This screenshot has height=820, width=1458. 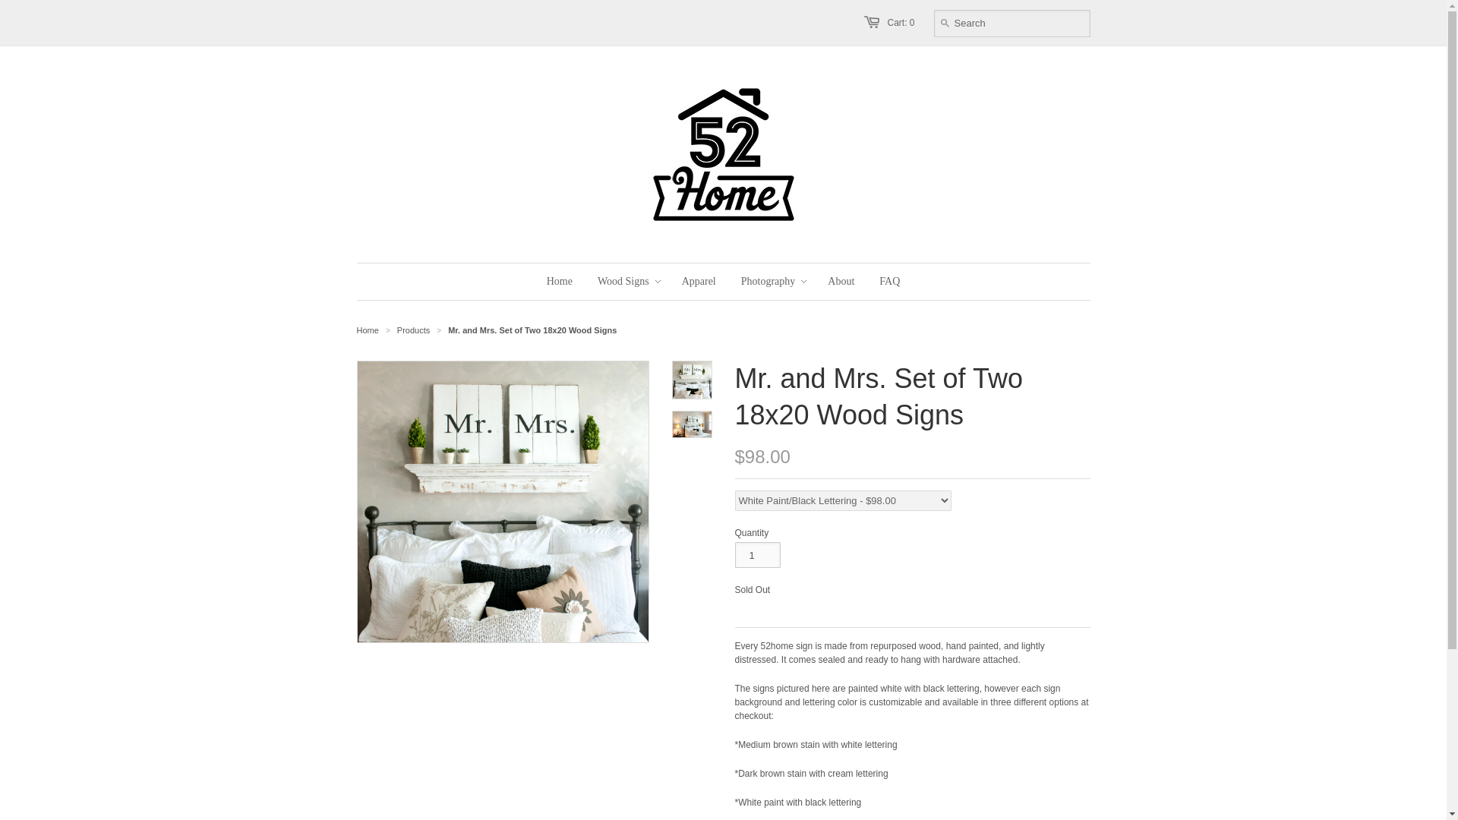 I want to click on Home, so click(x=368, y=330).